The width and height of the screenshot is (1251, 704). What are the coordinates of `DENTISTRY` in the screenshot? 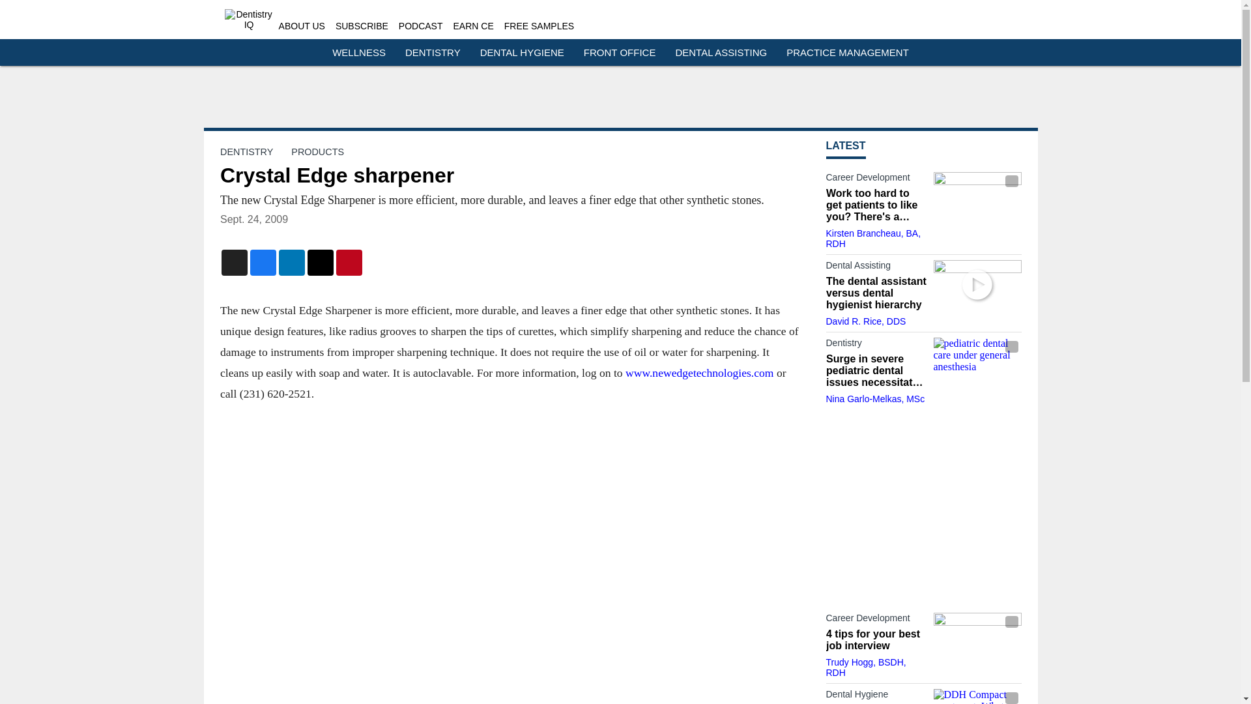 It's located at (433, 52).